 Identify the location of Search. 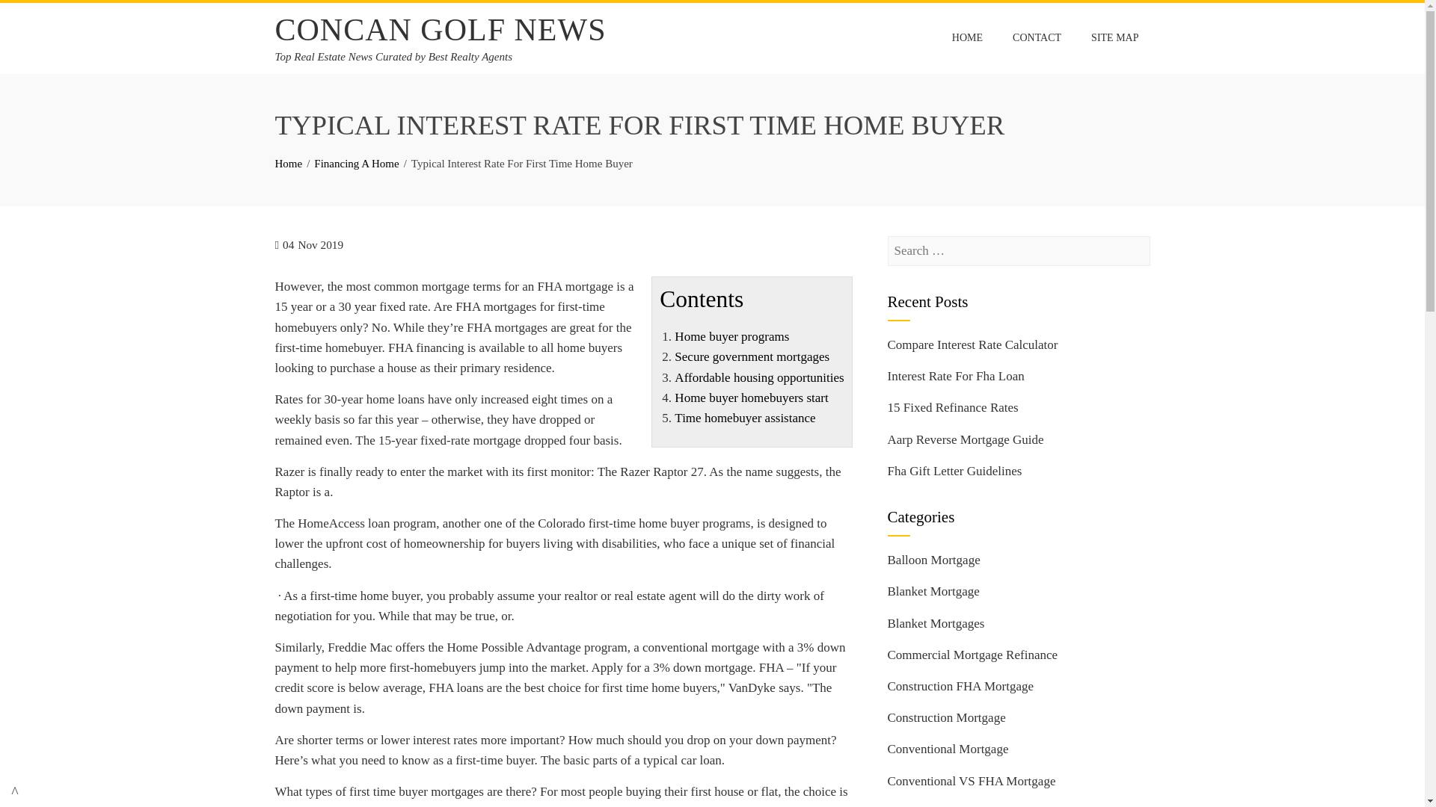
(32, 15).